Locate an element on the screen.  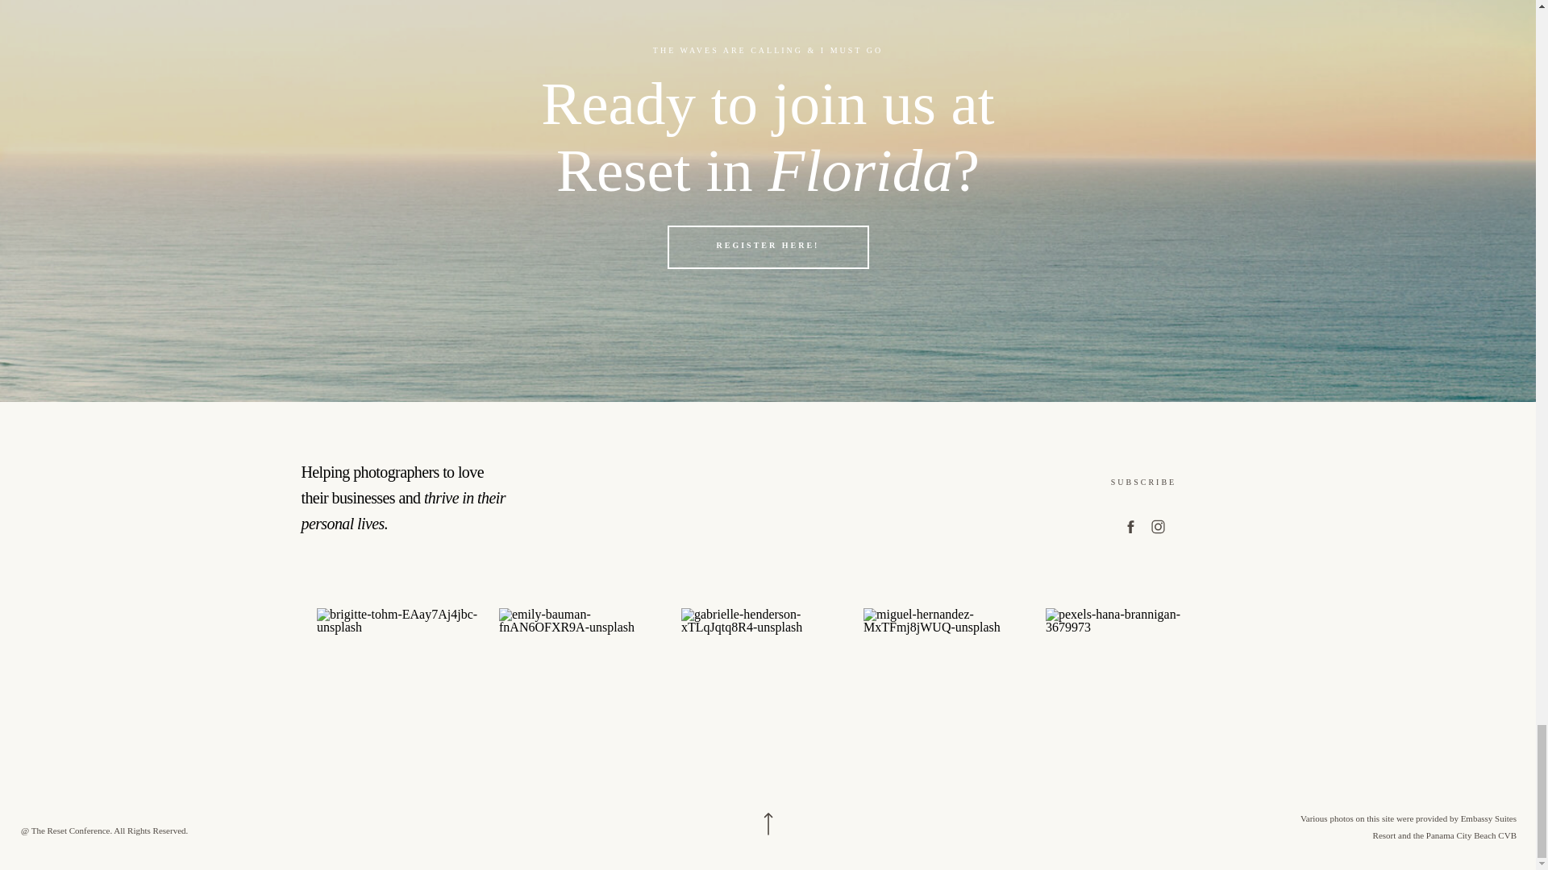
Ready to join us at Reset in Florida? is located at coordinates (768, 137).